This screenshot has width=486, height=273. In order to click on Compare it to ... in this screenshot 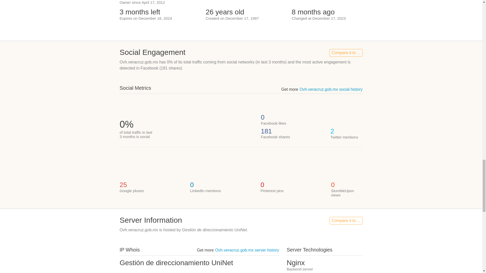, I will do `click(346, 53)`.